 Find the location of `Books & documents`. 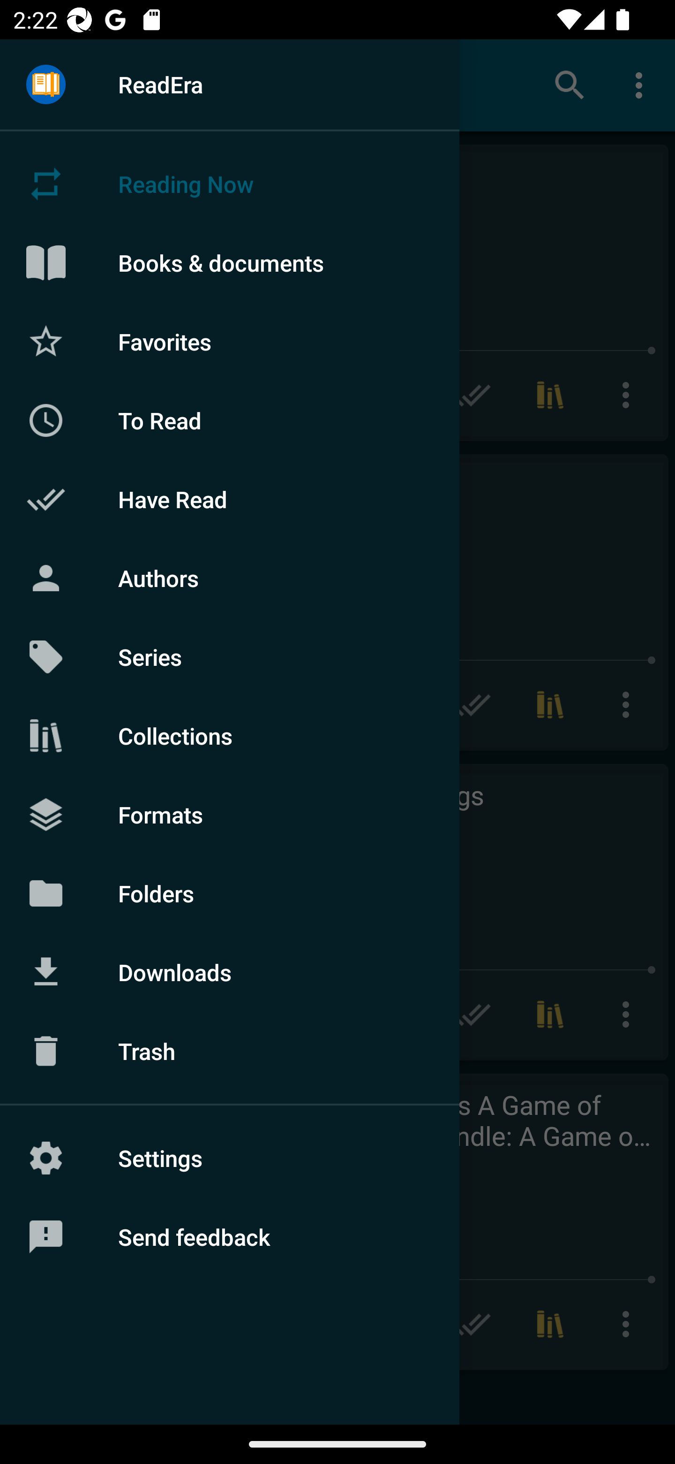

Books & documents is located at coordinates (230, 263).